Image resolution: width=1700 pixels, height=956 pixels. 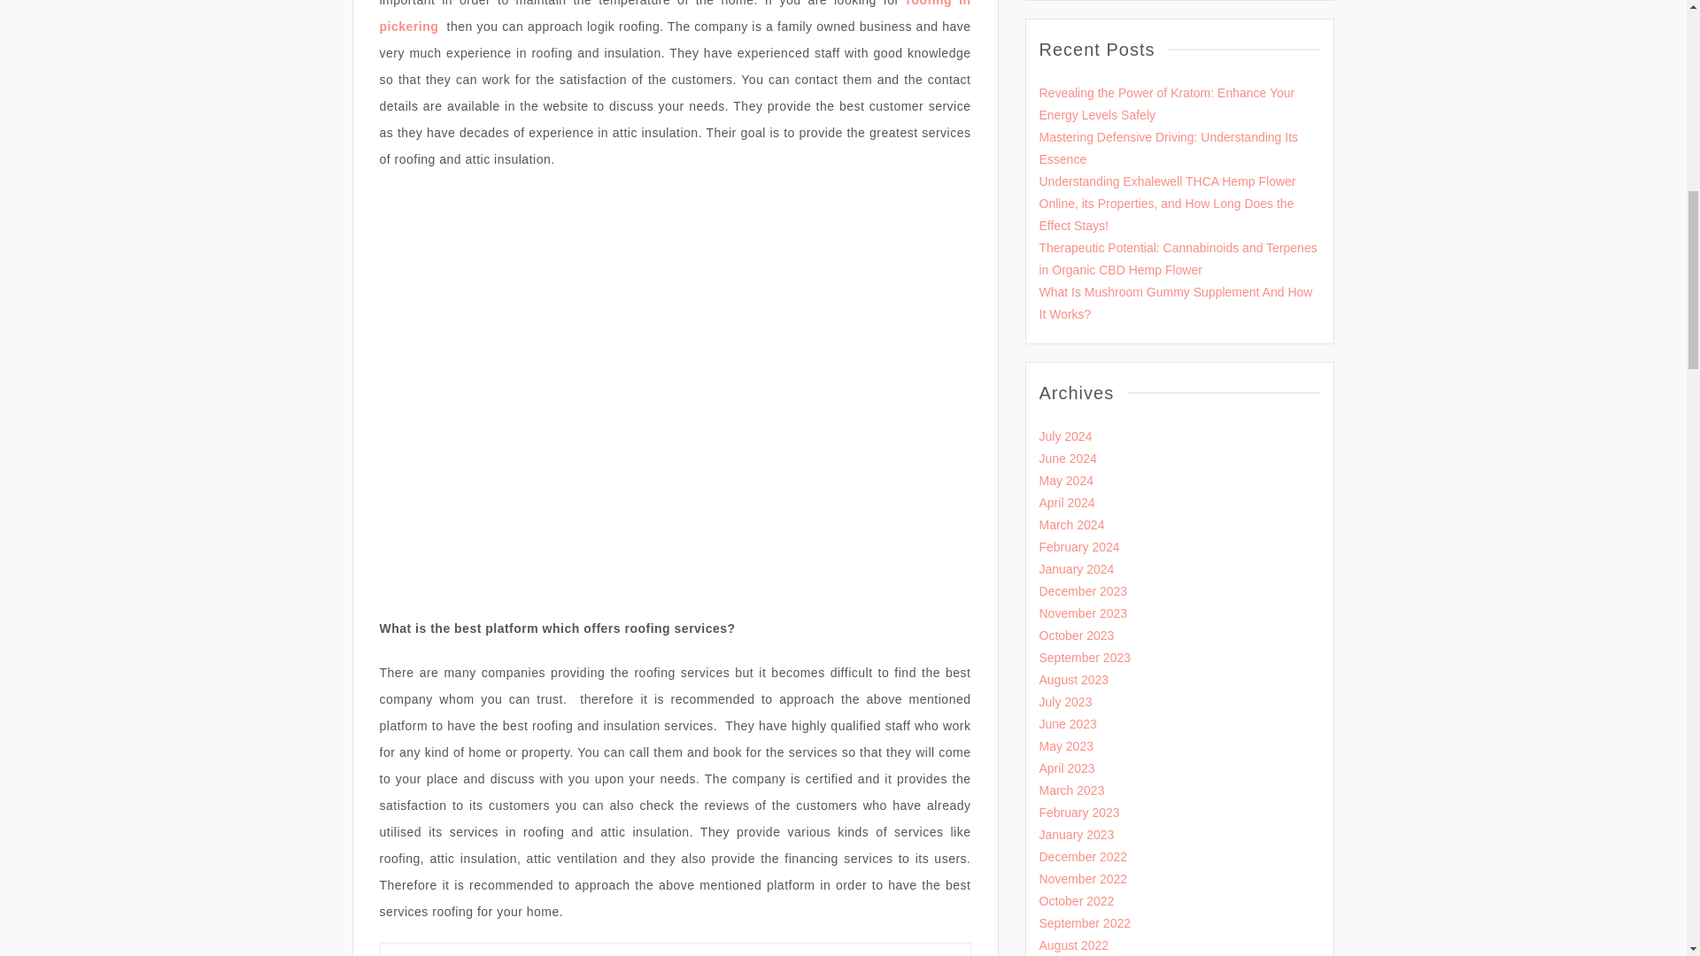 What do you see at coordinates (1176, 303) in the screenshot?
I see `What Is Mushroom Gummy Supplement And How It Works?` at bounding box center [1176, 303].